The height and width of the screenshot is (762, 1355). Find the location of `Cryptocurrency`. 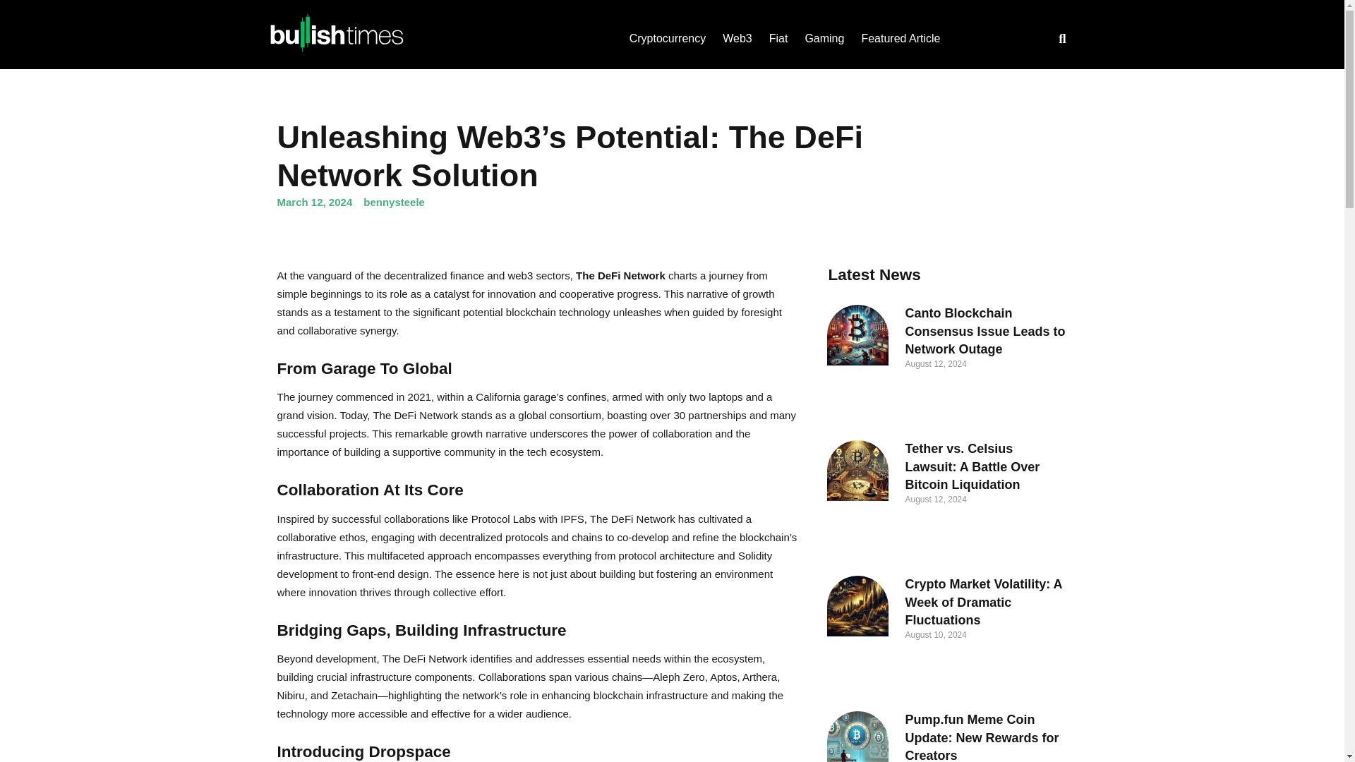

Cryptocurrency is located at coordinates (668, 38).